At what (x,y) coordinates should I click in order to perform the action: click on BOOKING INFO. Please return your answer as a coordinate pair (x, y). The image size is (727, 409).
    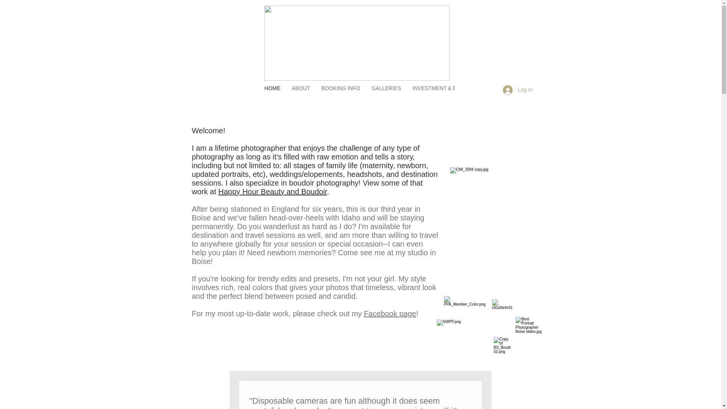
    Looking at the image, I should click on (341, 89).